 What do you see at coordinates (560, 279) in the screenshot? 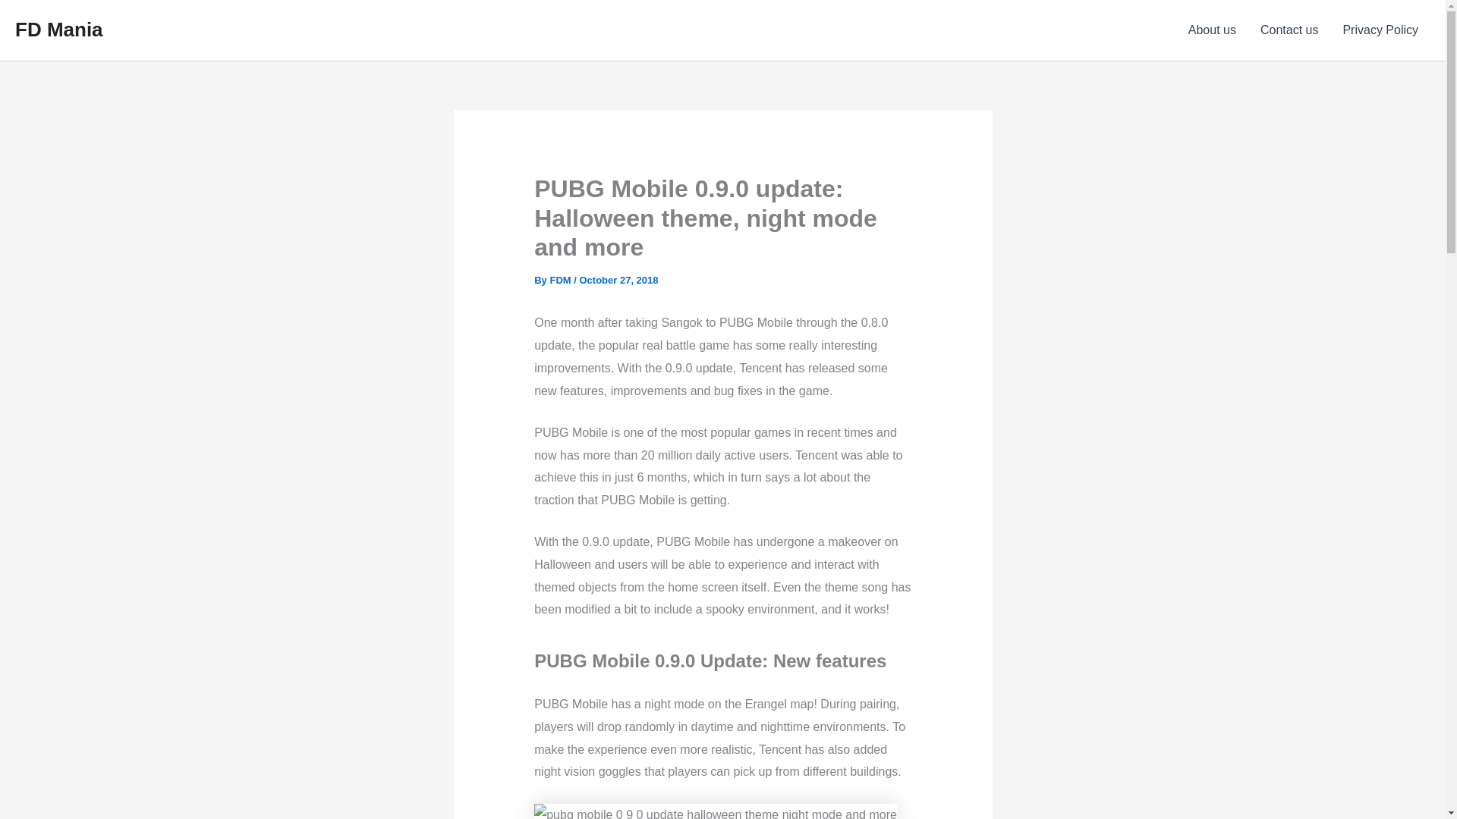
I see `FDM` at bounding box center [560, 279].